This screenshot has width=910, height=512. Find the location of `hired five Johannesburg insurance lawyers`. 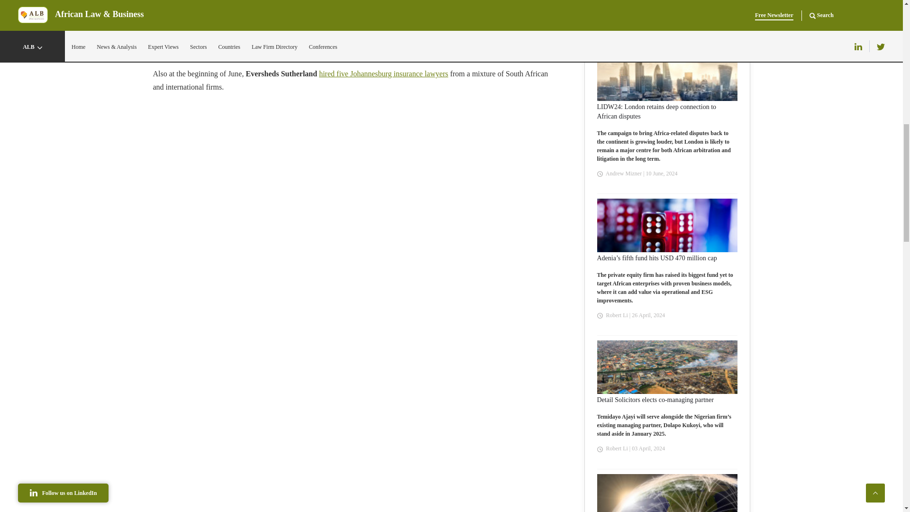

hired five Johannesburg insurance lawyers is located at coordinates (384, 73).